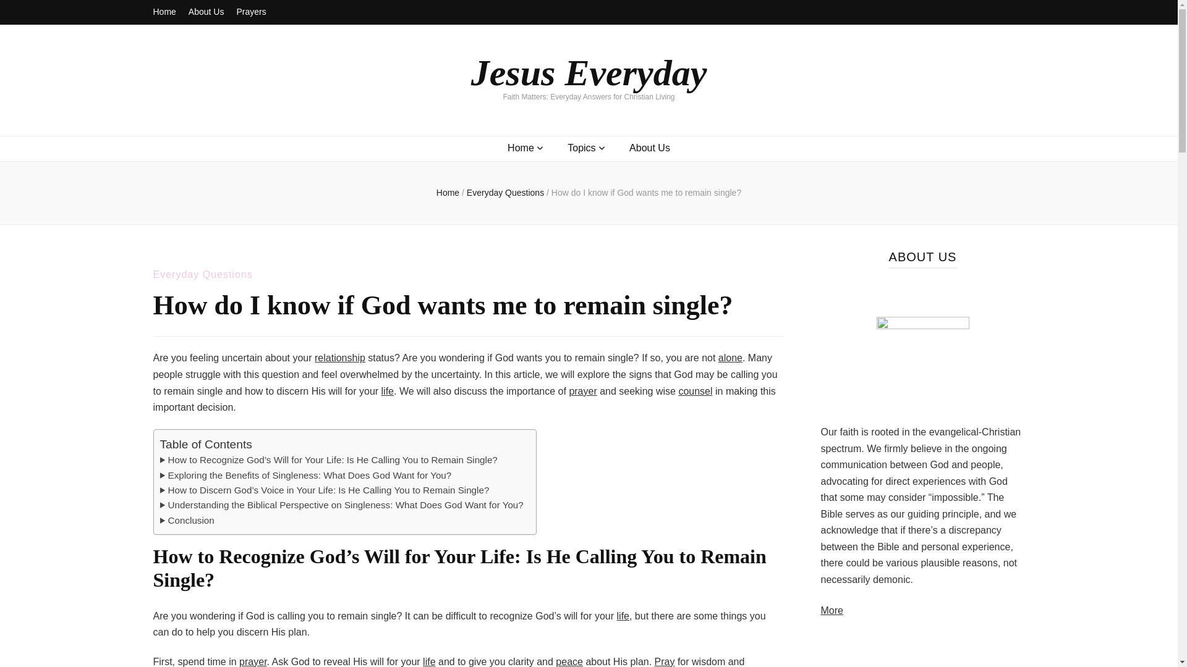 This screenshot has height=667, width=1187. What do you see at coordinates (206, 12) in the screenshot?
I see `About Us` at bounding box center [206, 12].